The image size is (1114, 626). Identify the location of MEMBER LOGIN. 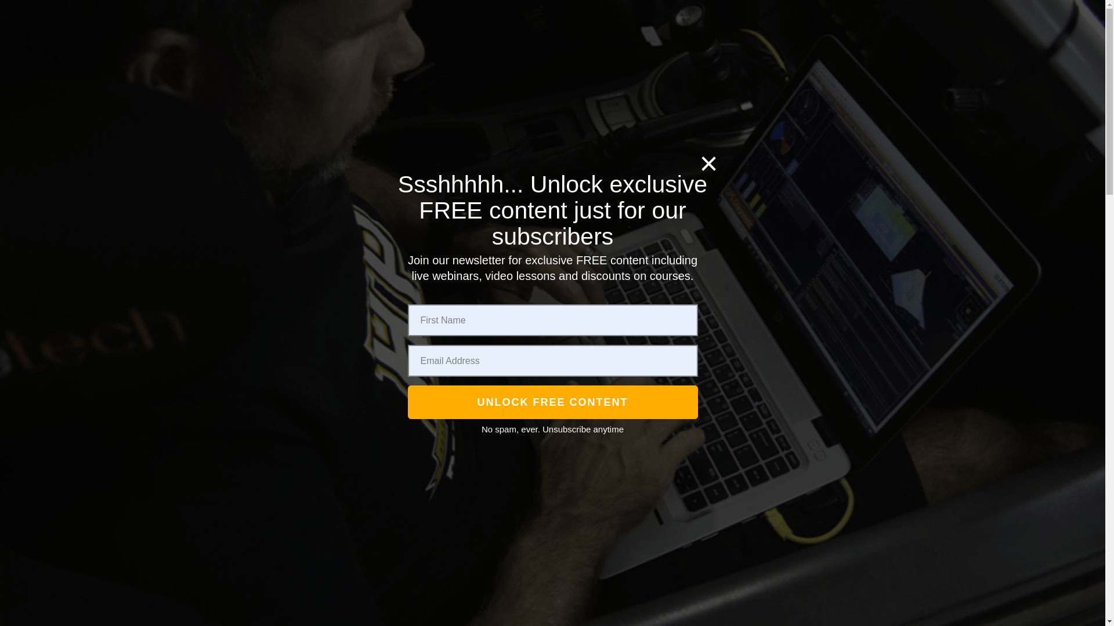
(507, 63).